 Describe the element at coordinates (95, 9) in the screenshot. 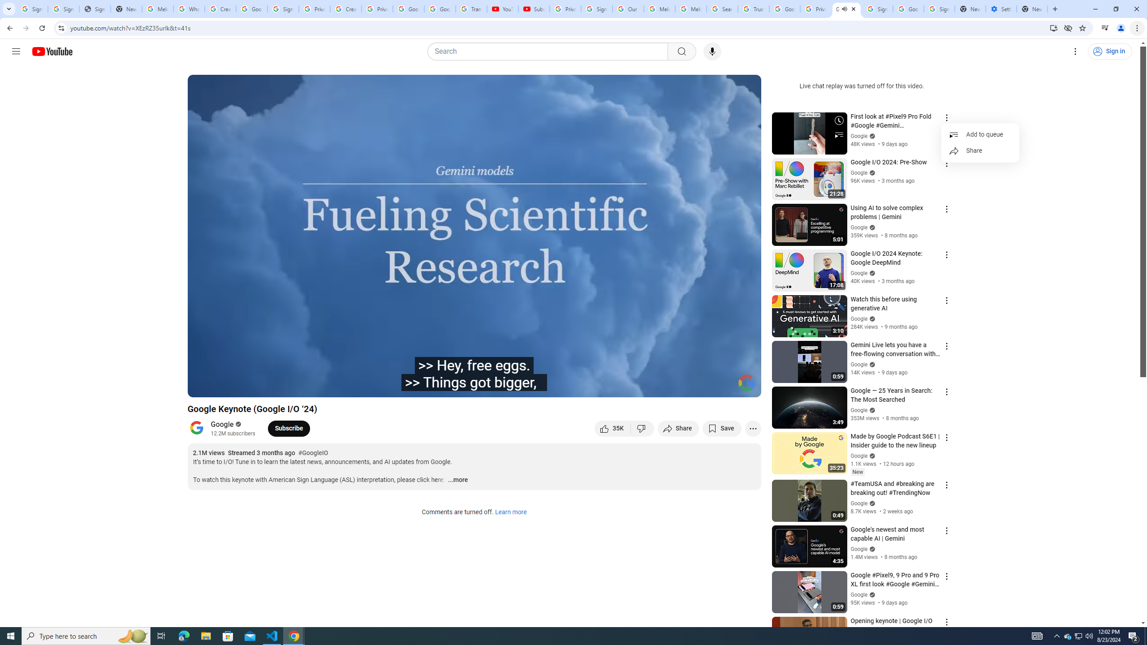

I see `Sign In - USA TODAY` at that location.